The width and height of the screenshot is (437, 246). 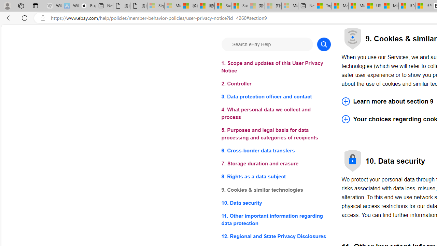 What do you see at coordinates (276, 219) in the screenshot?
I see `11. Other important information regarding data protection` at bounding box center [276, 219].